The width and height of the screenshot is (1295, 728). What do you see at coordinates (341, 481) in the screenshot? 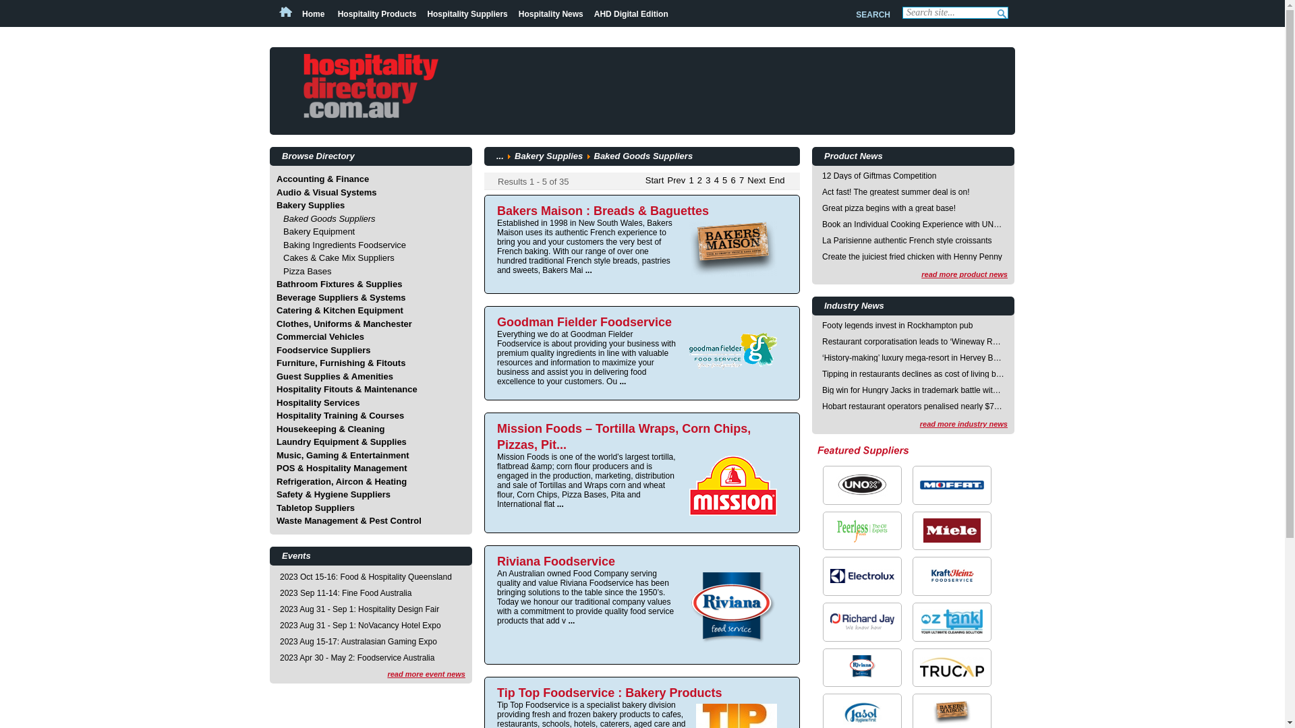
I see `Refrigeration, Aircon & Heating` at bounding box center [341, 481].